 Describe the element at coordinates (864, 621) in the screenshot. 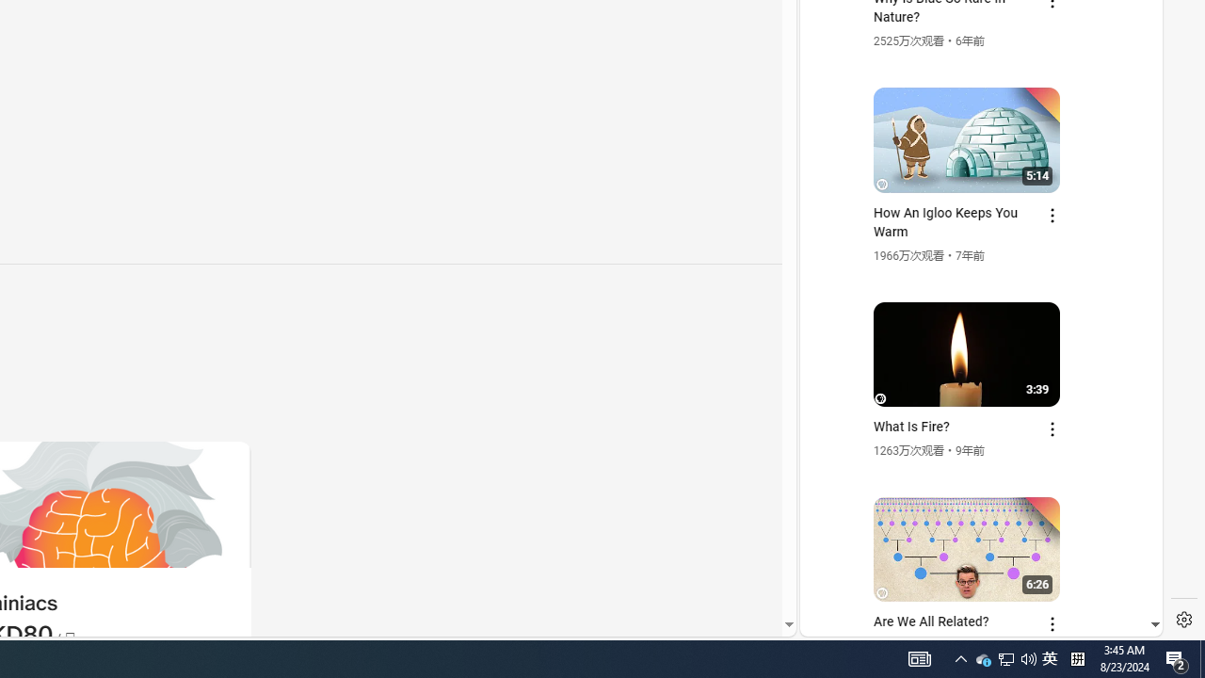

I see `US[ju]` at that location.